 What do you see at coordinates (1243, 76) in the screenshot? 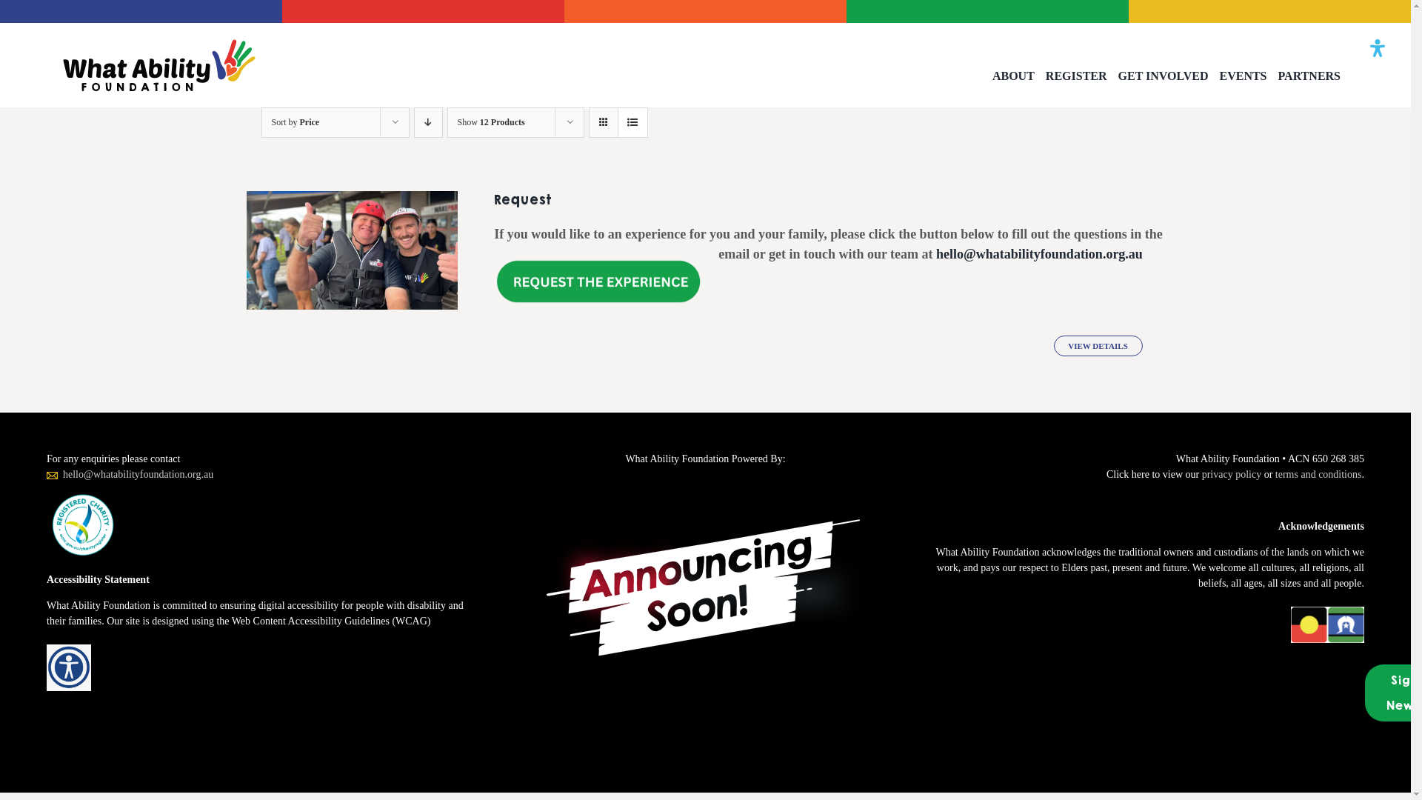
I see `EVENTS` at bounding box center [1243, 76].